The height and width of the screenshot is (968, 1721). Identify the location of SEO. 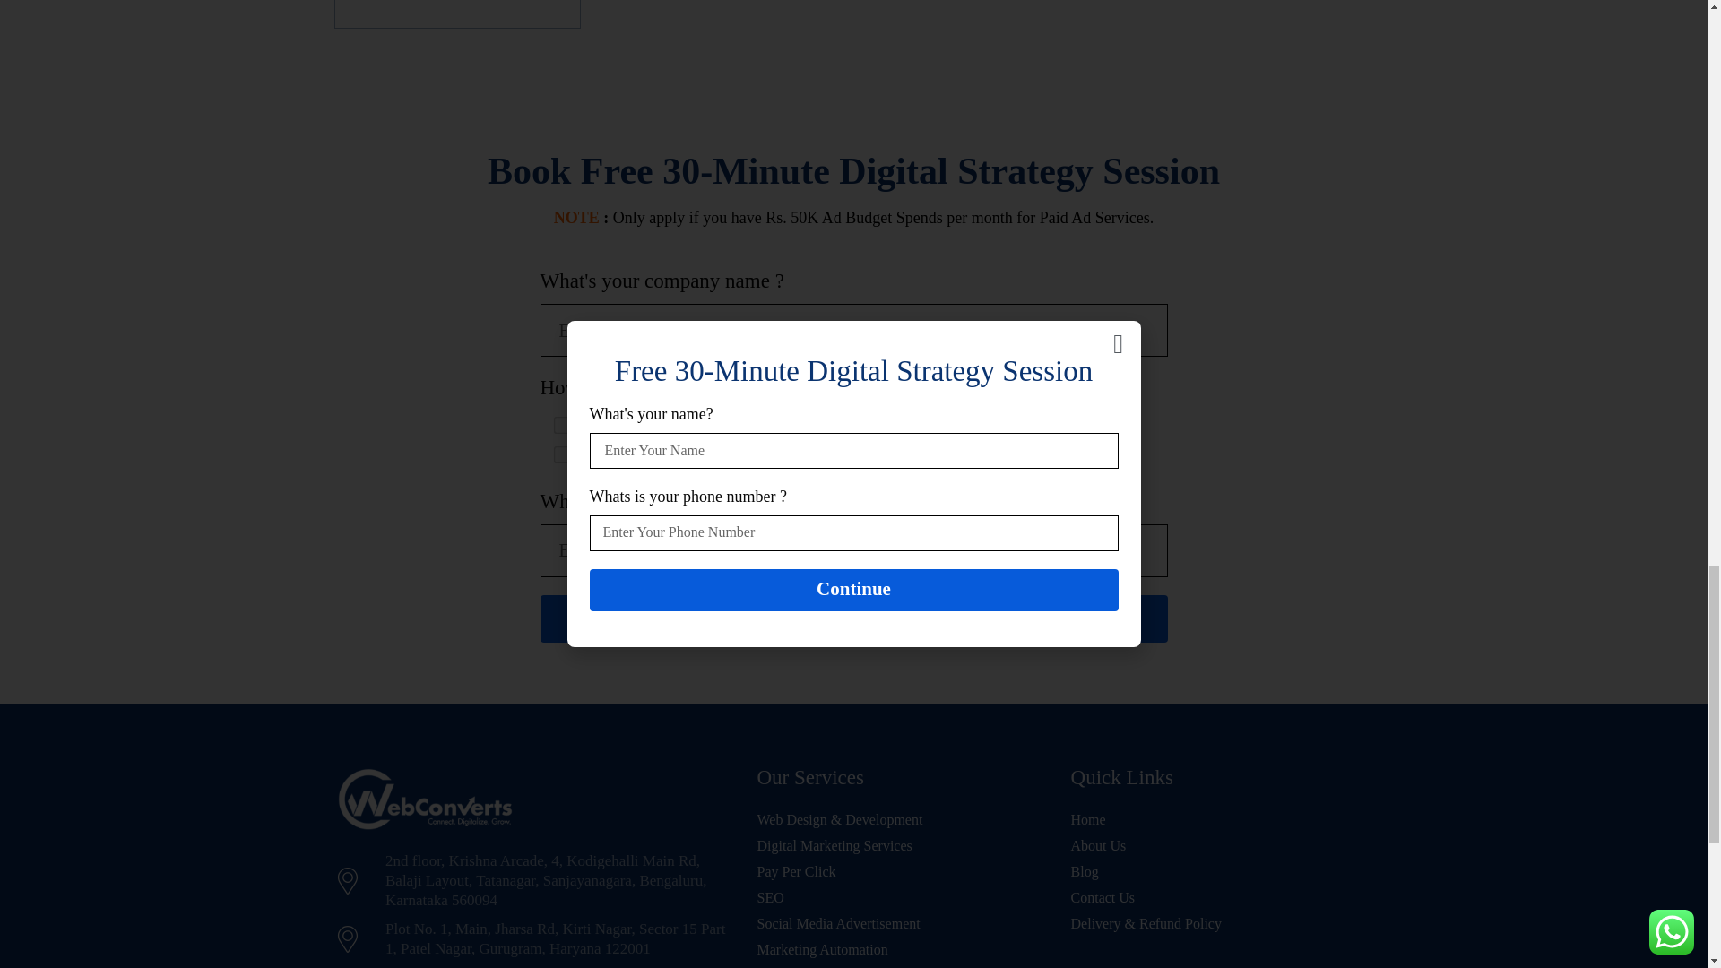
(800, 423).